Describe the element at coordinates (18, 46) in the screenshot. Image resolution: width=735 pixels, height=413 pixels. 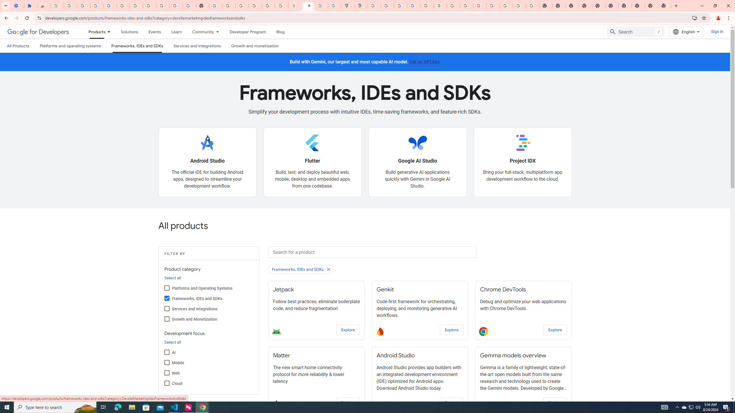
I see `All Products` at that location.